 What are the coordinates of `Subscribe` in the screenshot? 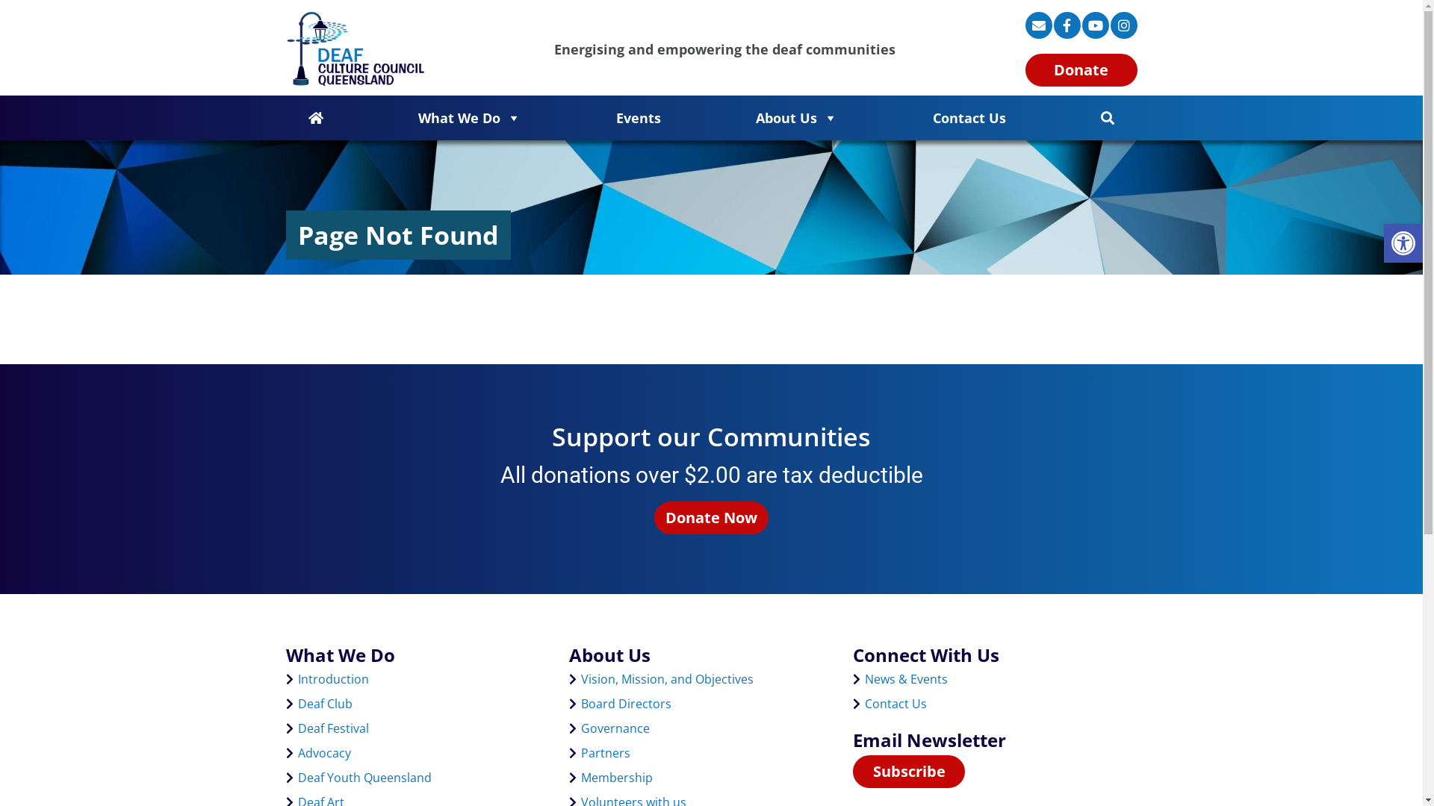 It's located at (909, 772).